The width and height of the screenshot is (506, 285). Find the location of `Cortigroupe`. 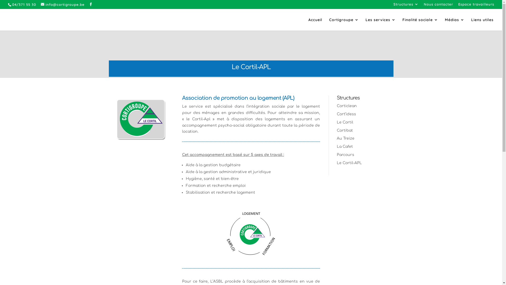

Cortigroupe is located at coordinates (344, 24).